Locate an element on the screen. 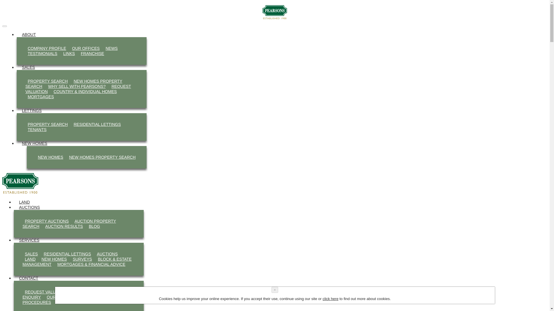 The height and width of the screenshot is (311, 554). REQUEST VALUATION is located at coordinates (78, 89).